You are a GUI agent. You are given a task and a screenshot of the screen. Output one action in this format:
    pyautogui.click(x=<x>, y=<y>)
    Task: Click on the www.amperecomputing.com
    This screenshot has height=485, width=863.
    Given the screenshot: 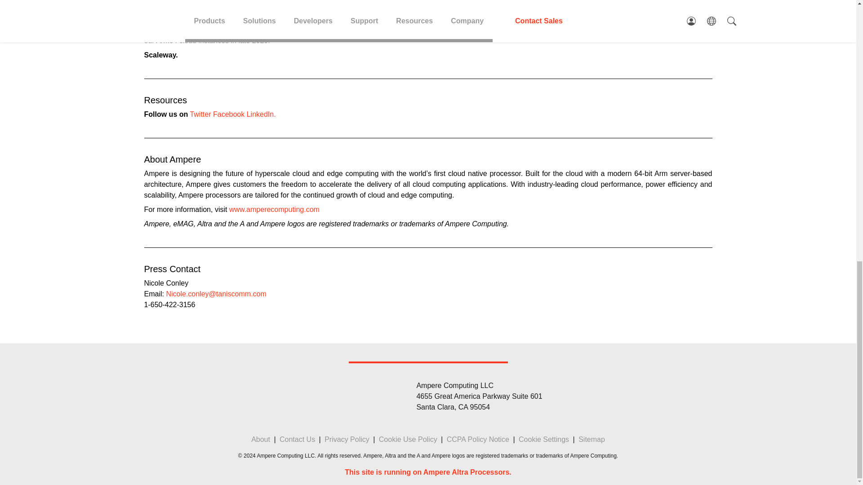 What is the action you would take?
    pyautogui.click(x=274, y=209)
    